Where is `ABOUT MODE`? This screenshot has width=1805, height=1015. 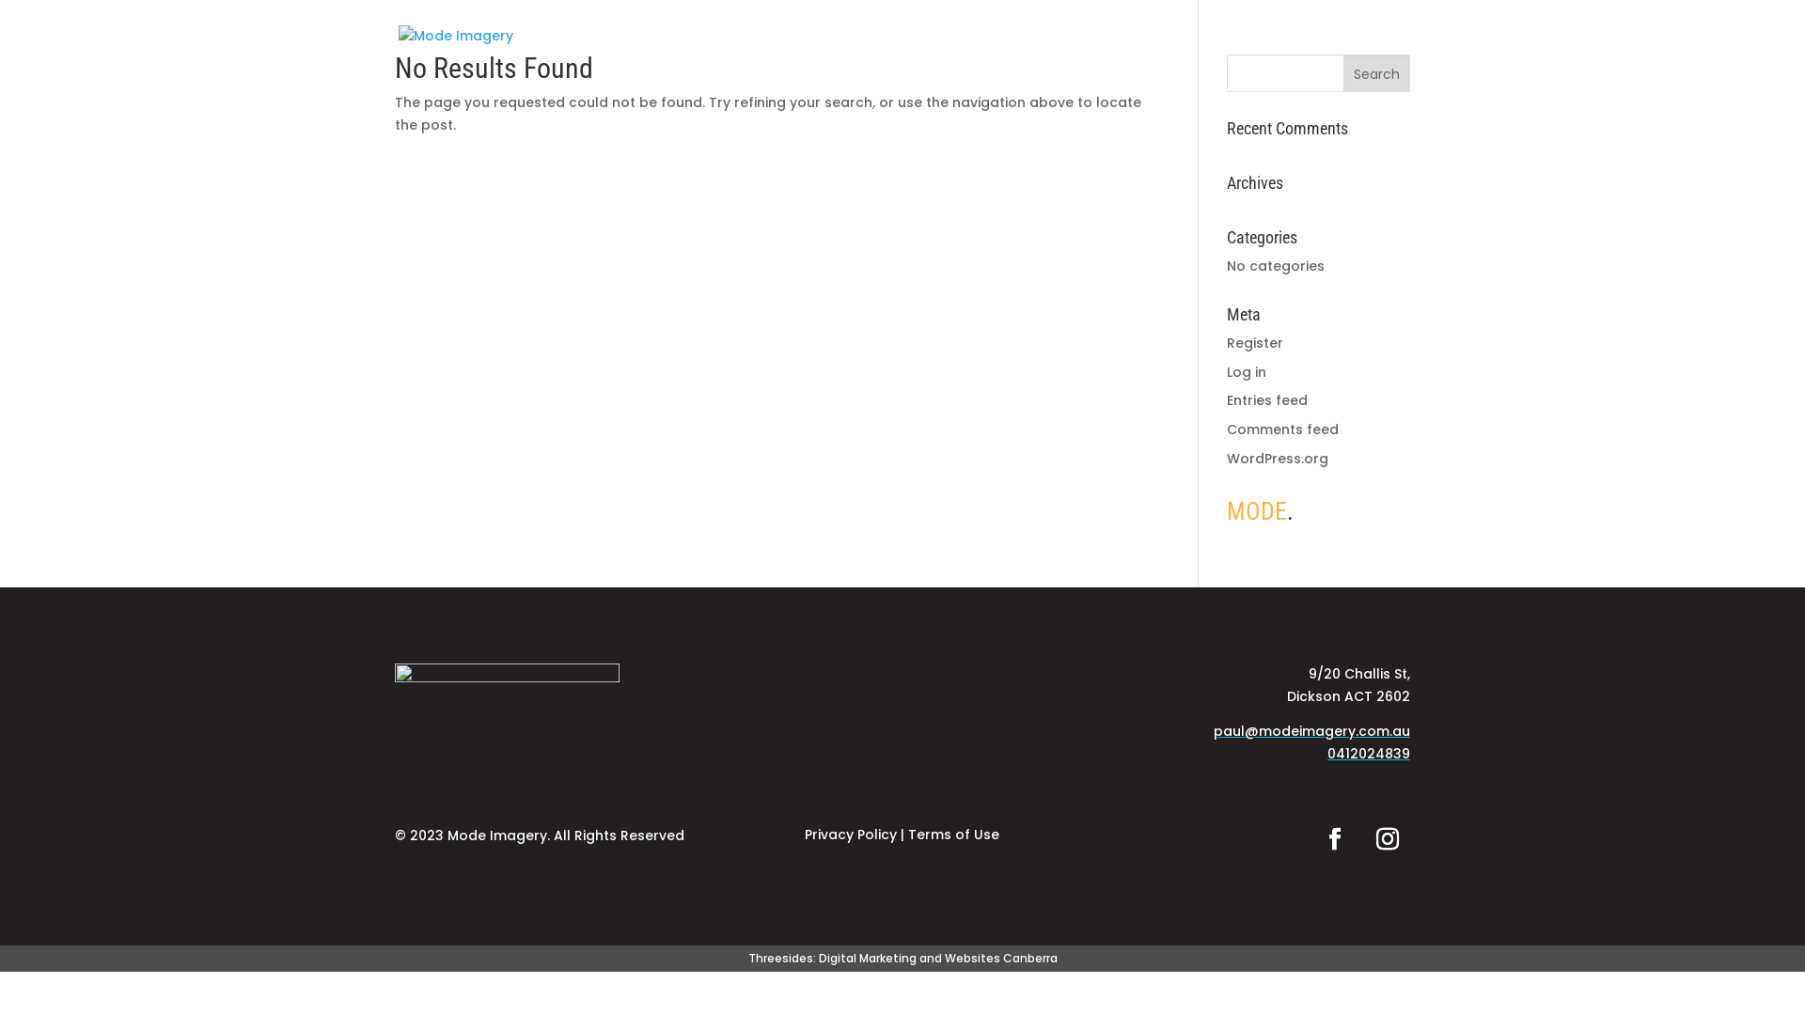 ABOUT MODE is located at coordinates (990, 53).